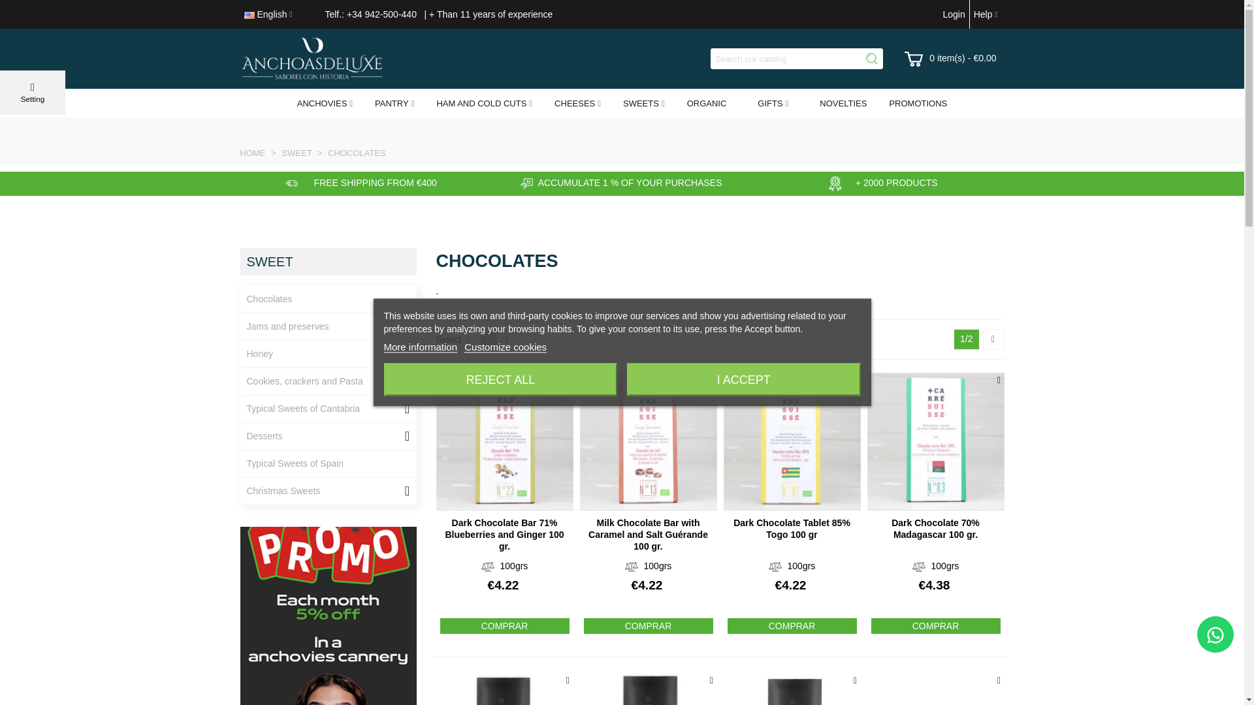 The image size is (1254, 705). Describe the element at coordinates (707, 103) in the screenshot. I see `ECOLOGICAL` at that location.